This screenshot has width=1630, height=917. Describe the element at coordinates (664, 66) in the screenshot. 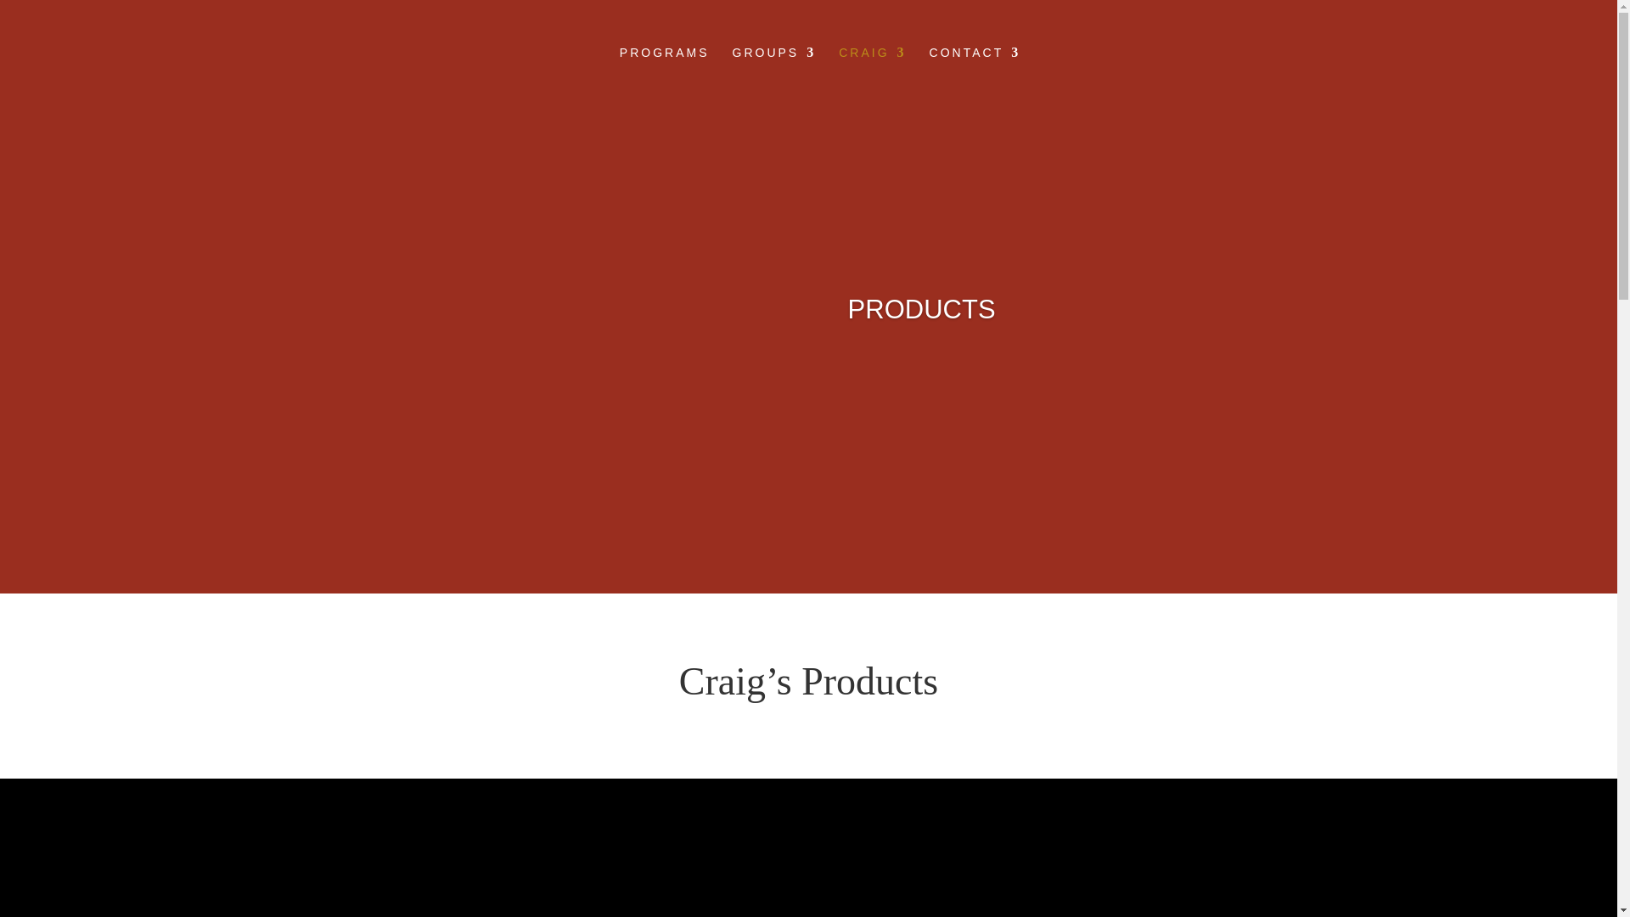

I see `PROGRAMS` at that location.